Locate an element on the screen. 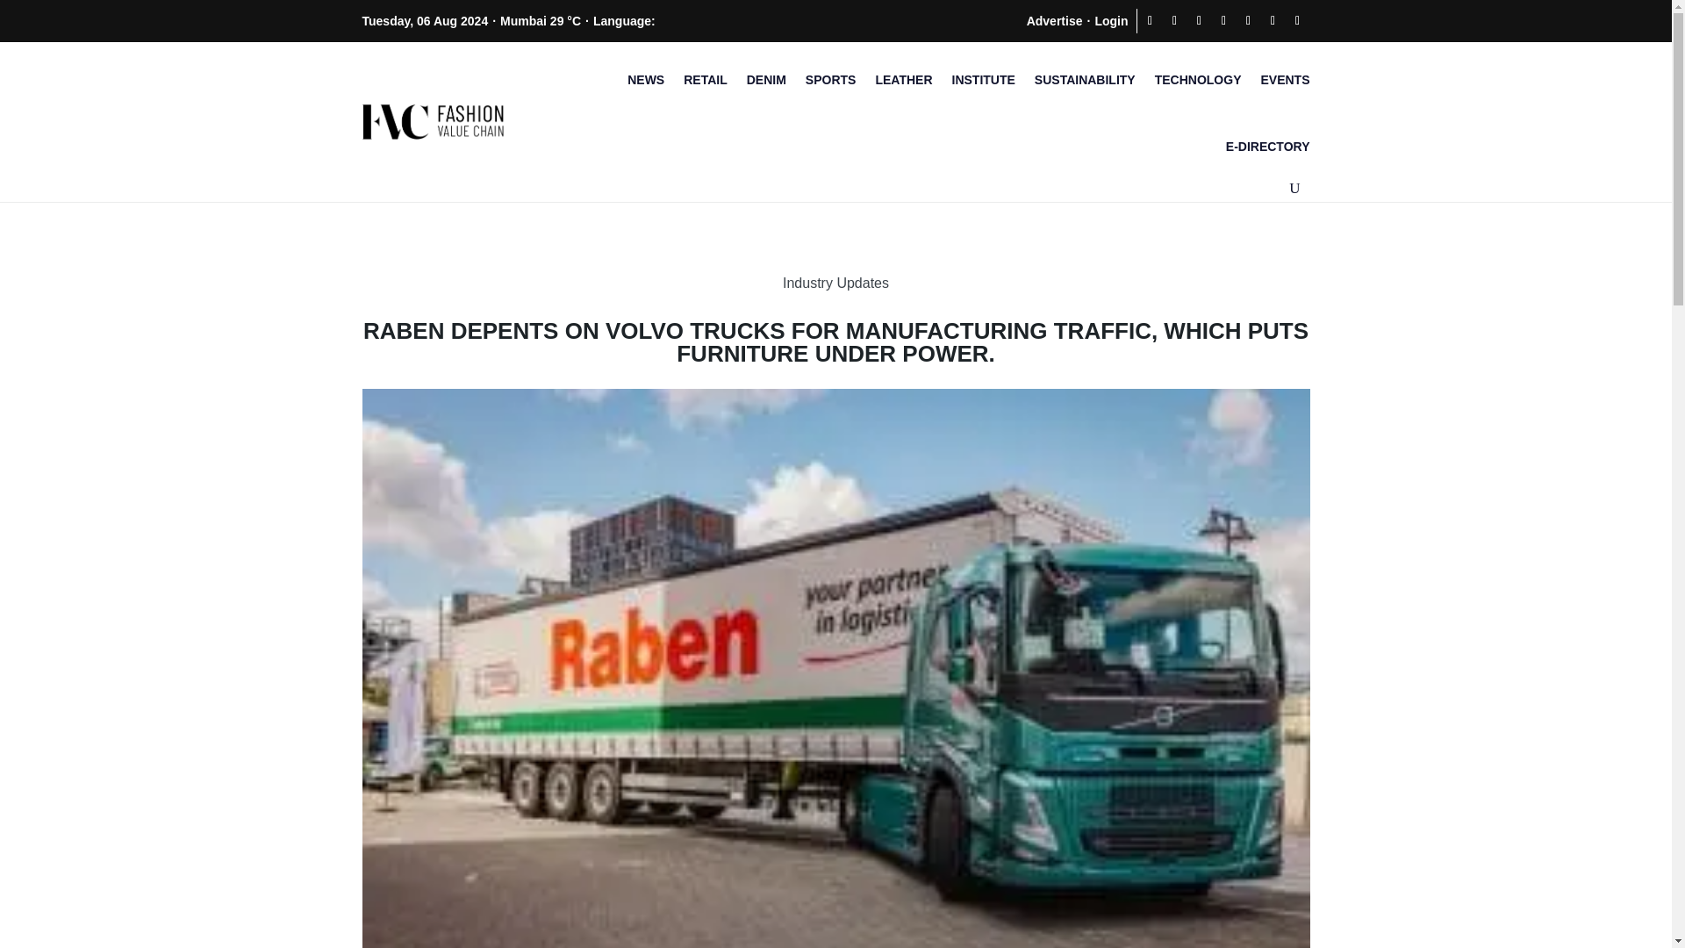 The image size is (1685, 948). Follow on Telegram is located at coordinates (1273, 20).